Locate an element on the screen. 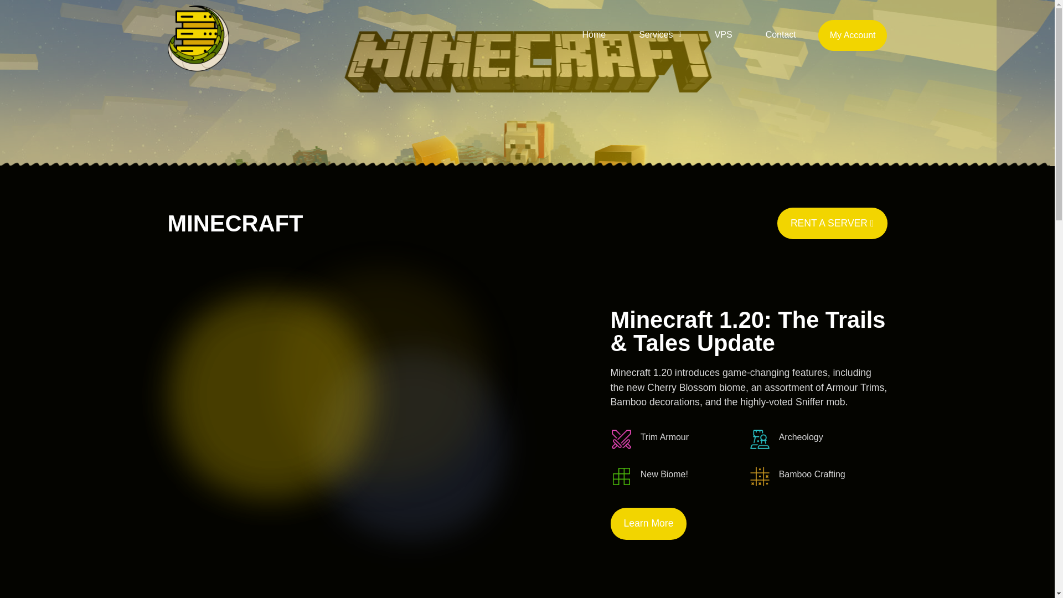 The height and width of the screenshot is (598, 1063). VPS is located at coordinates (723, 34).